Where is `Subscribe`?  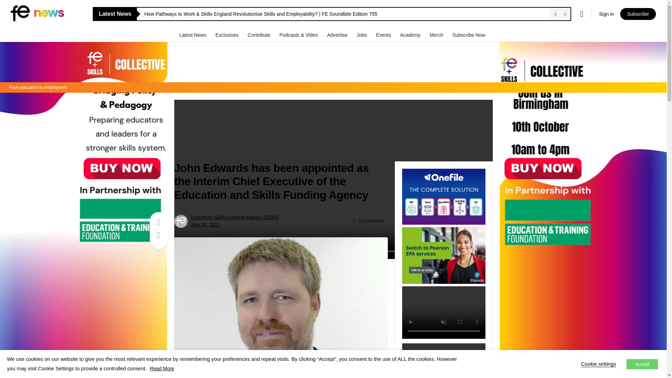 Subscribe is located at coordinates (638, 14).